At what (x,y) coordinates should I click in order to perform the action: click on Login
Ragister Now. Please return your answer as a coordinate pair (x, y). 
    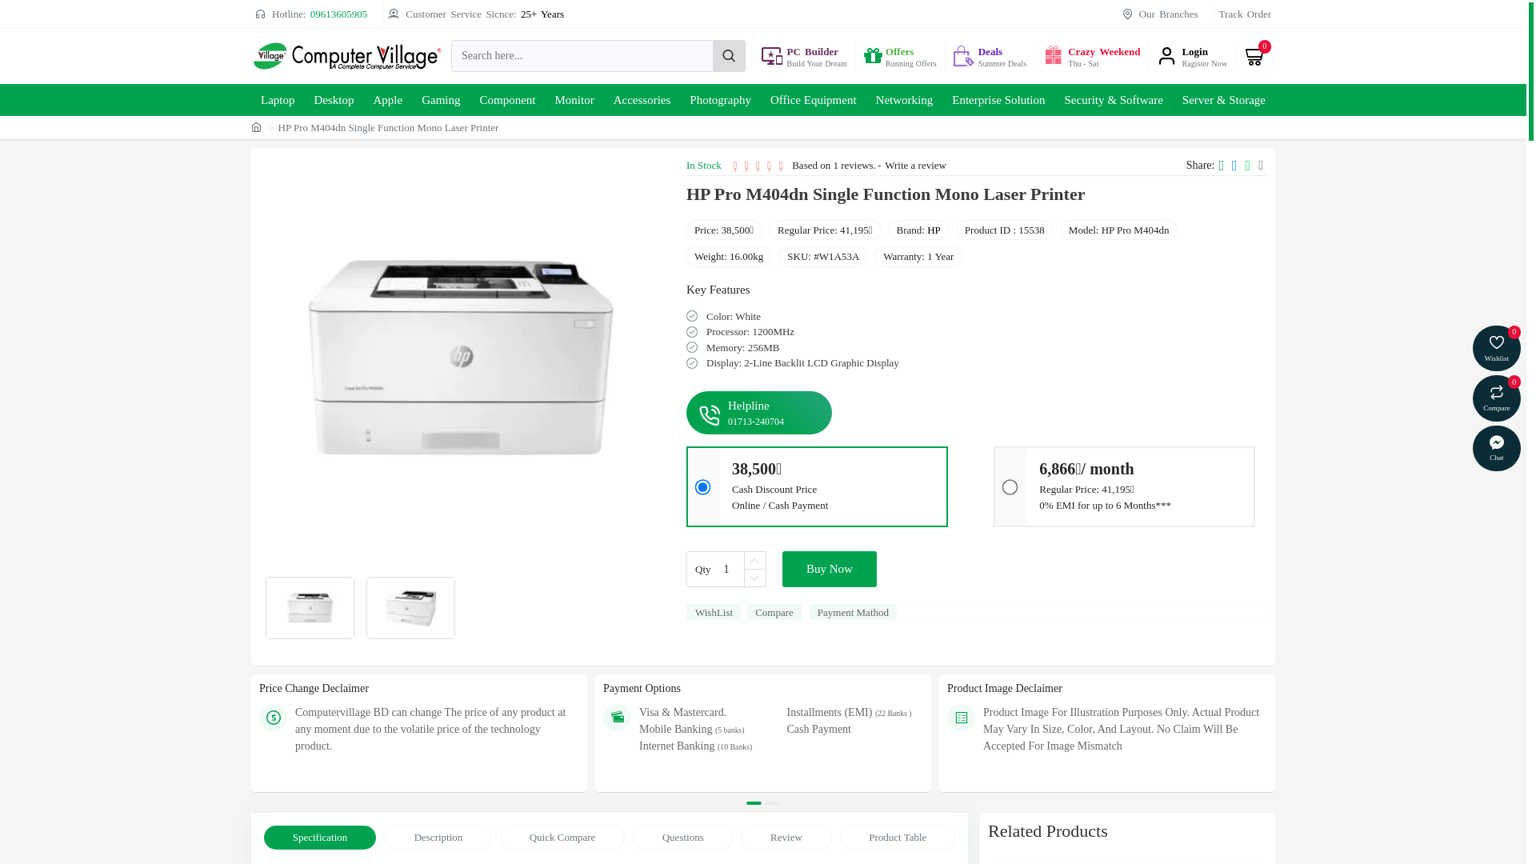
    Looking at the image, I should click on (1192, 56).